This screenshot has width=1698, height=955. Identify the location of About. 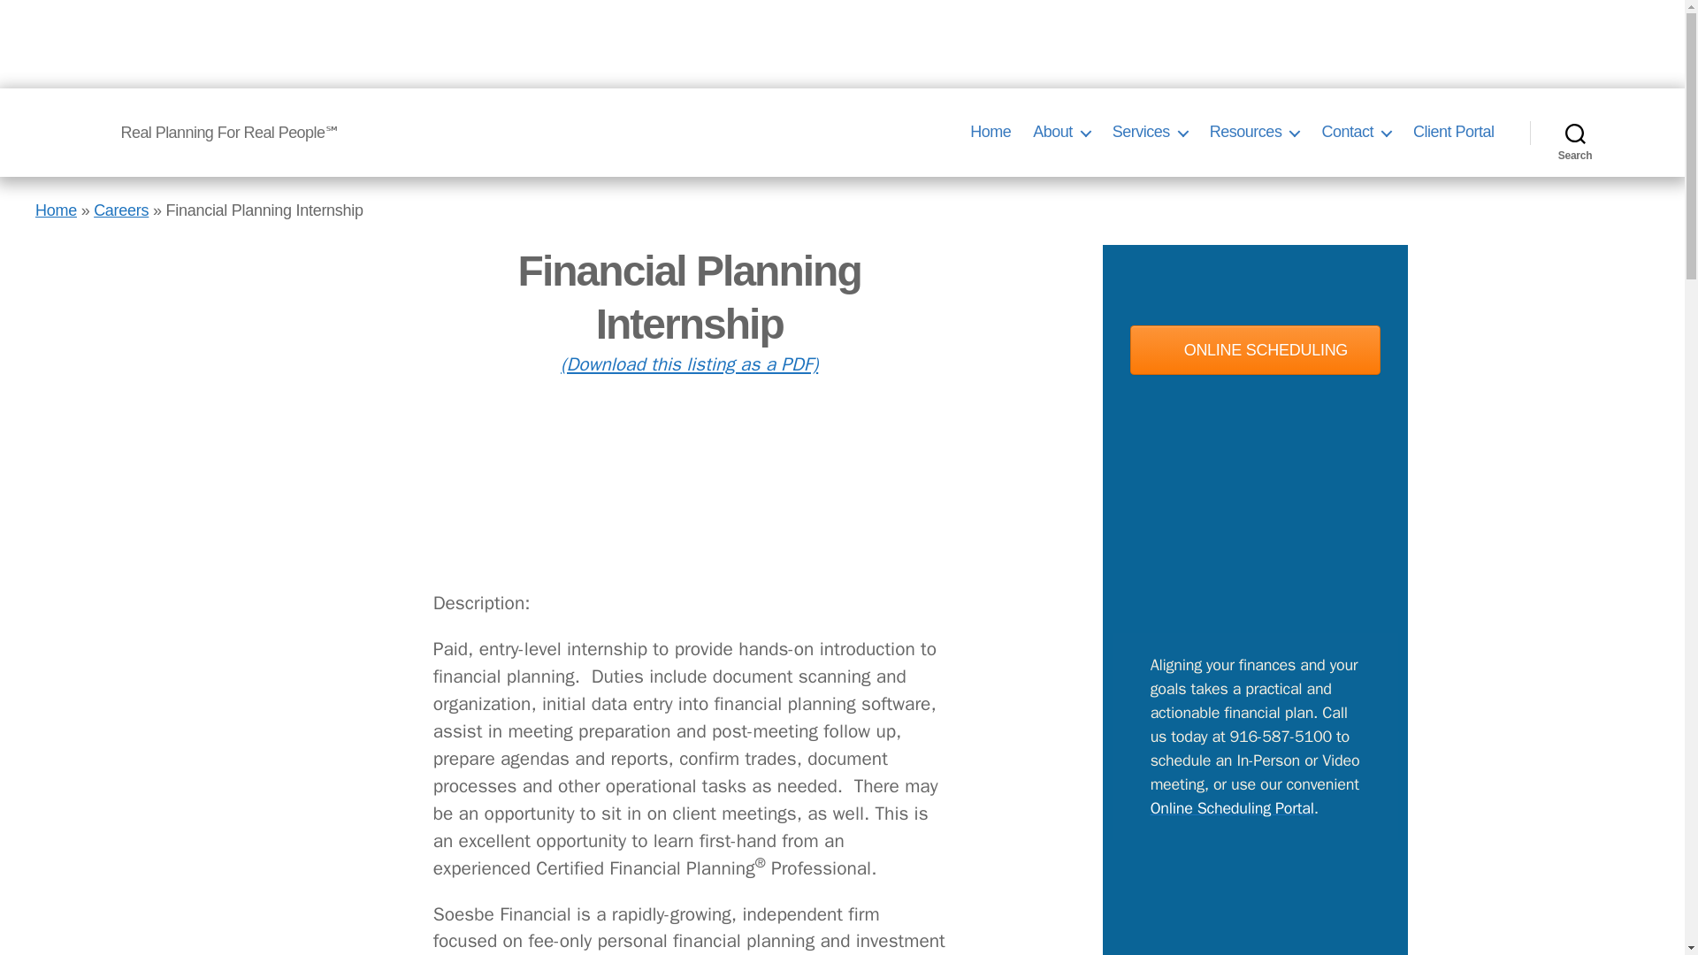
(1061, 133).